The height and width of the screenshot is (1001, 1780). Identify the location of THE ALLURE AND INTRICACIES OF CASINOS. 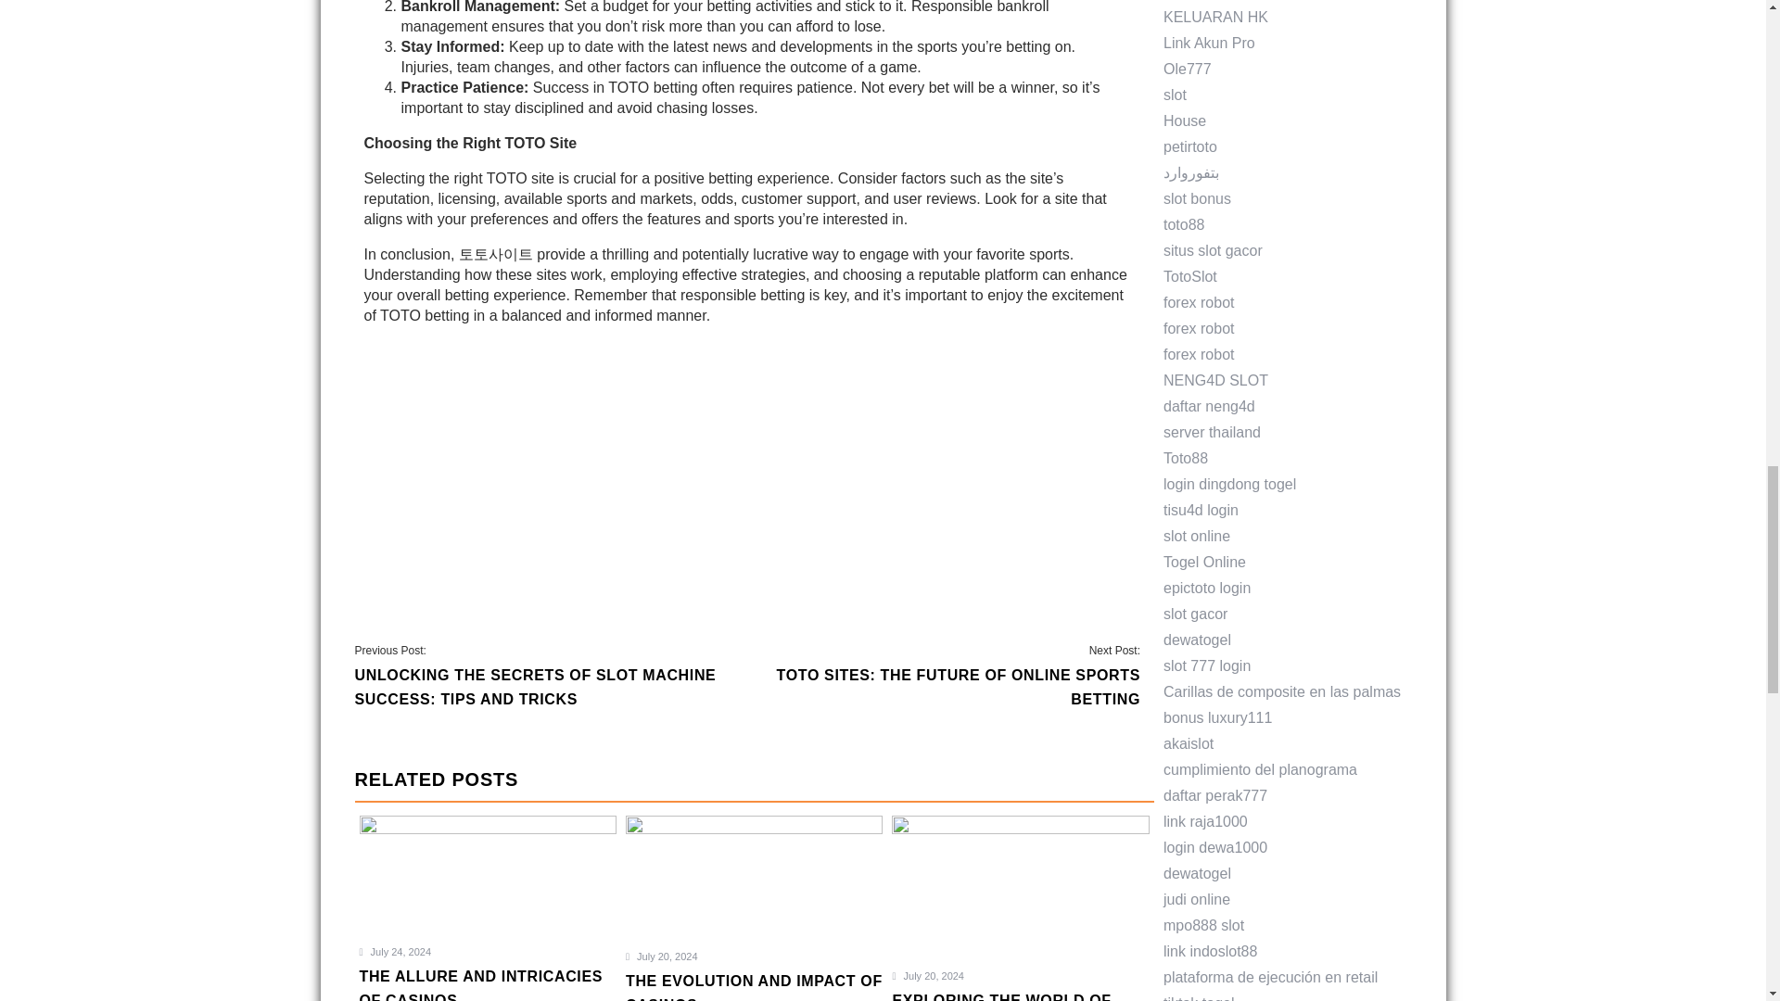
(488, 982).